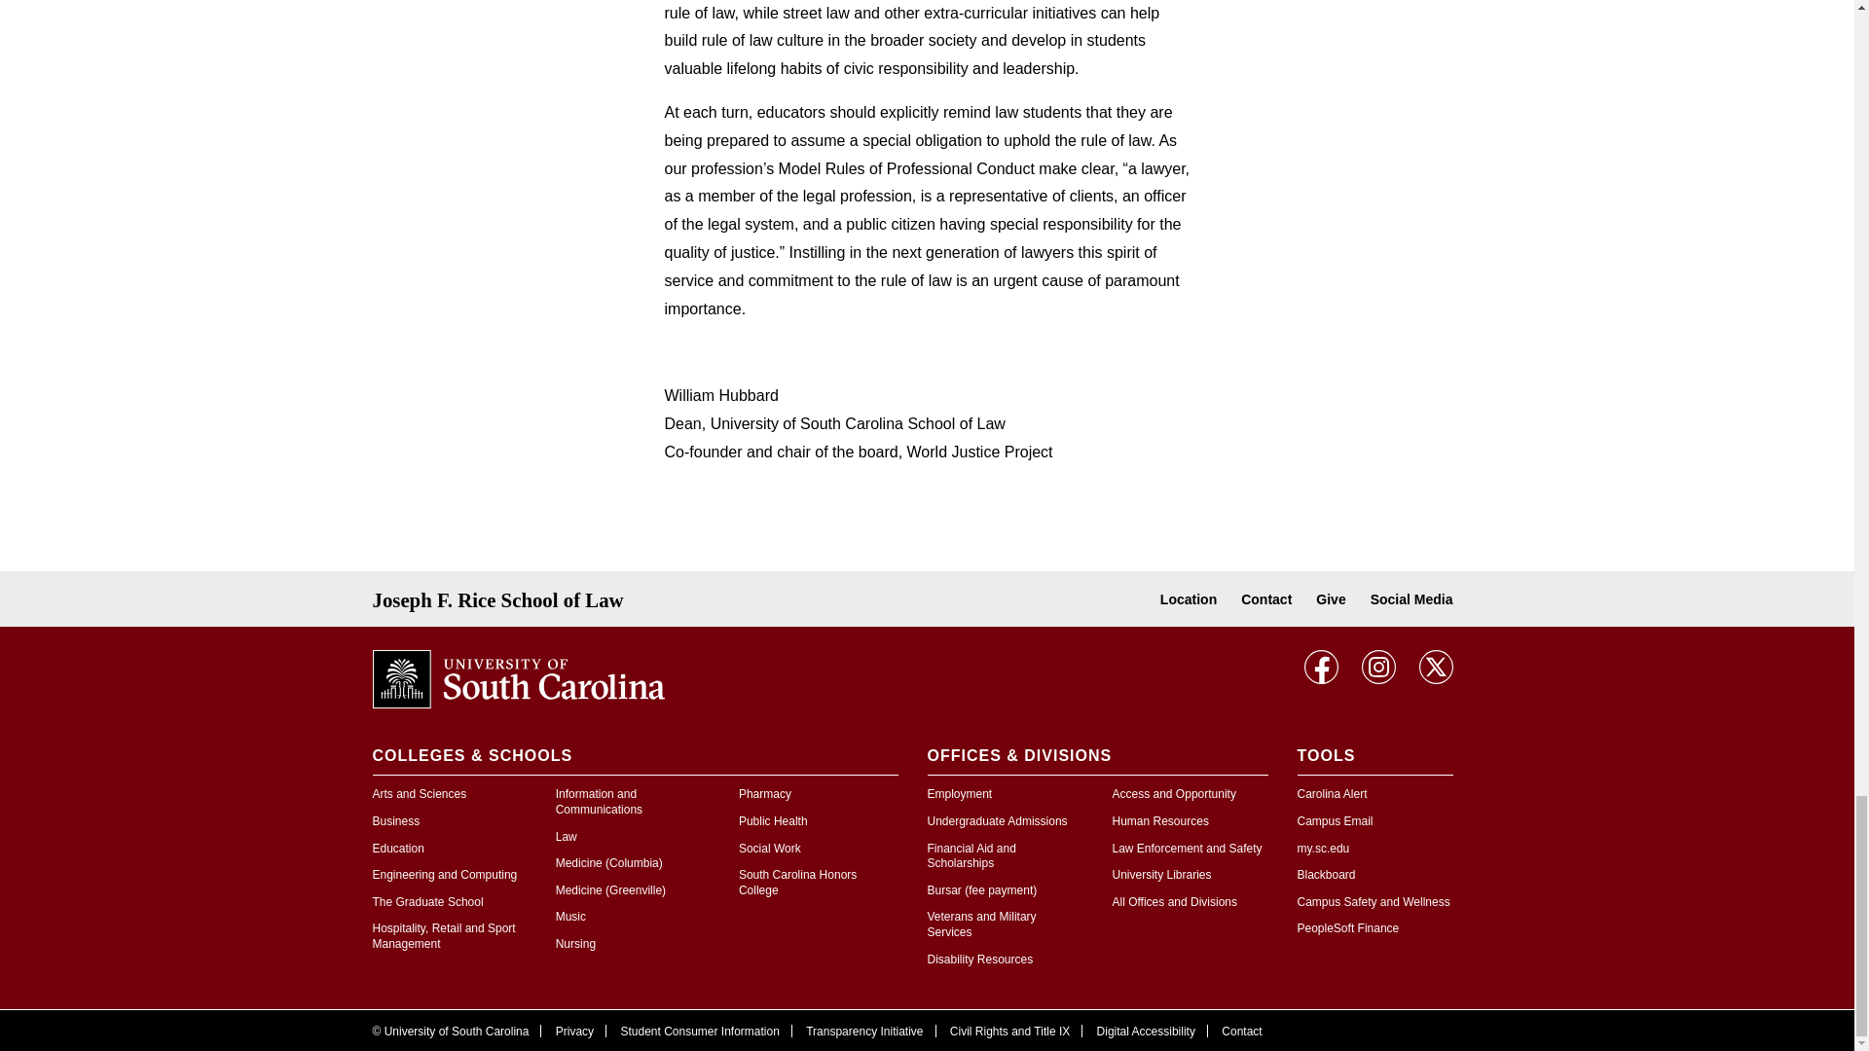 The image size is (1869, 1051). What do you see at coordinates (518, 677) in the screenshot?
I see `University of South Carolina` at bounding box center [518, 677].